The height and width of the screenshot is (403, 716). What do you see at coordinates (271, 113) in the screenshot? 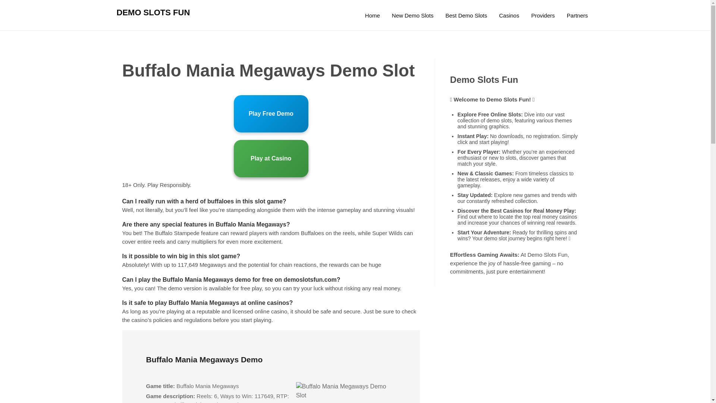
I see `Play Free Demo` at bounding box center [271, 113].